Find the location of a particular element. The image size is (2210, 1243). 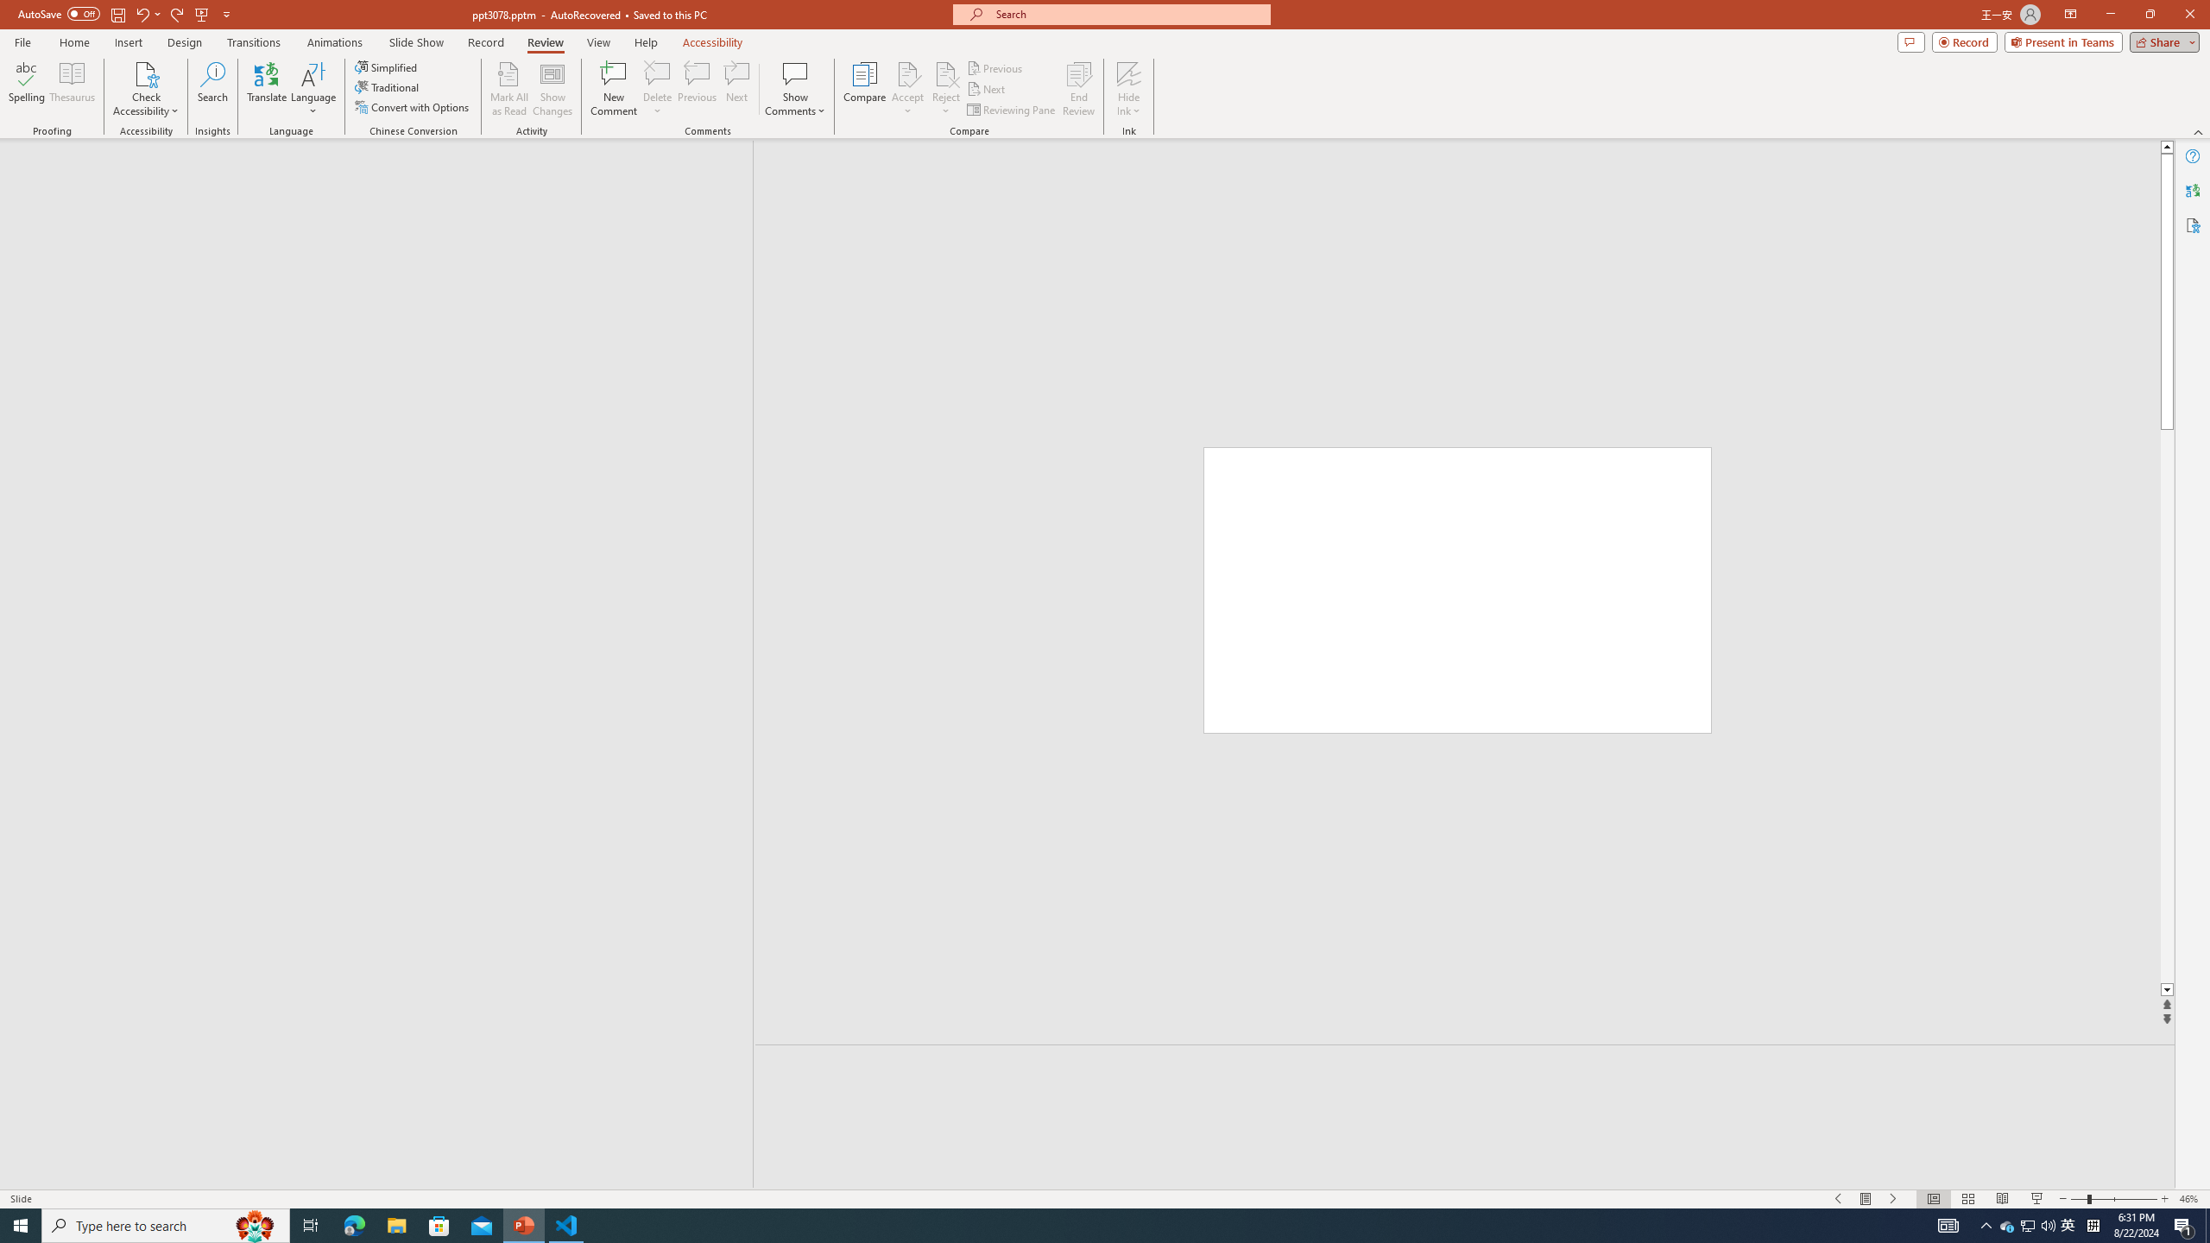

Reject Change is located at coordinates (946, 73).